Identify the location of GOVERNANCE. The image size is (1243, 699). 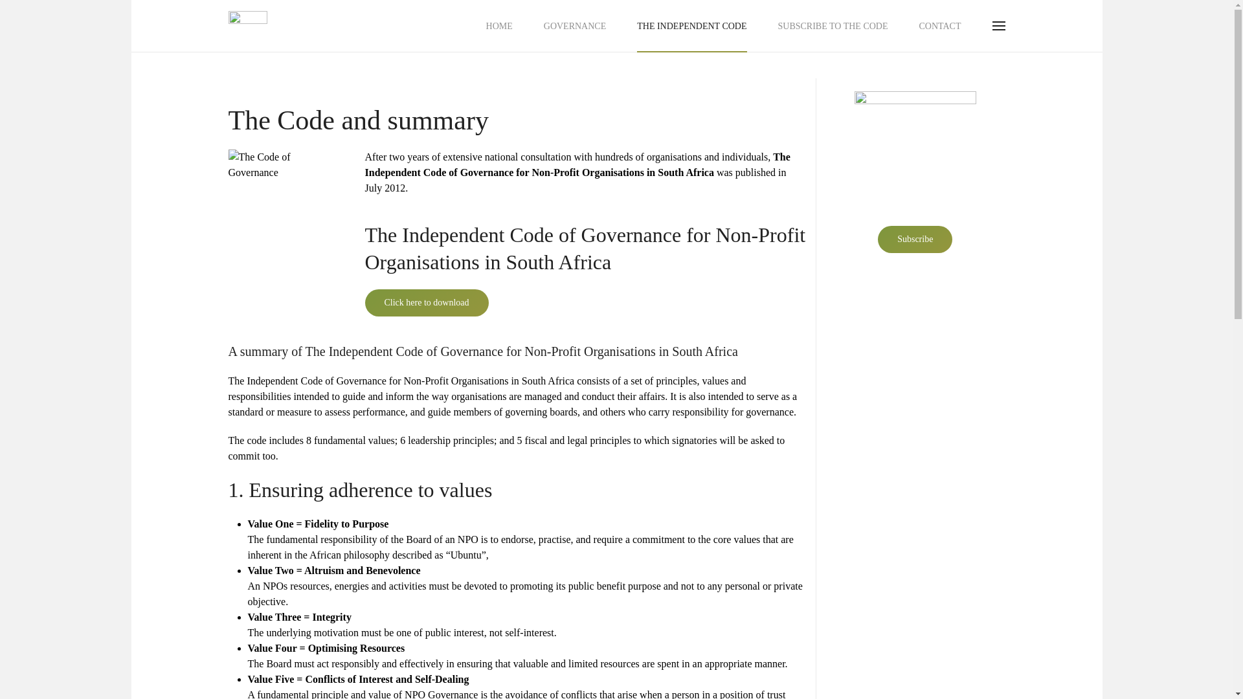
(575, 26).